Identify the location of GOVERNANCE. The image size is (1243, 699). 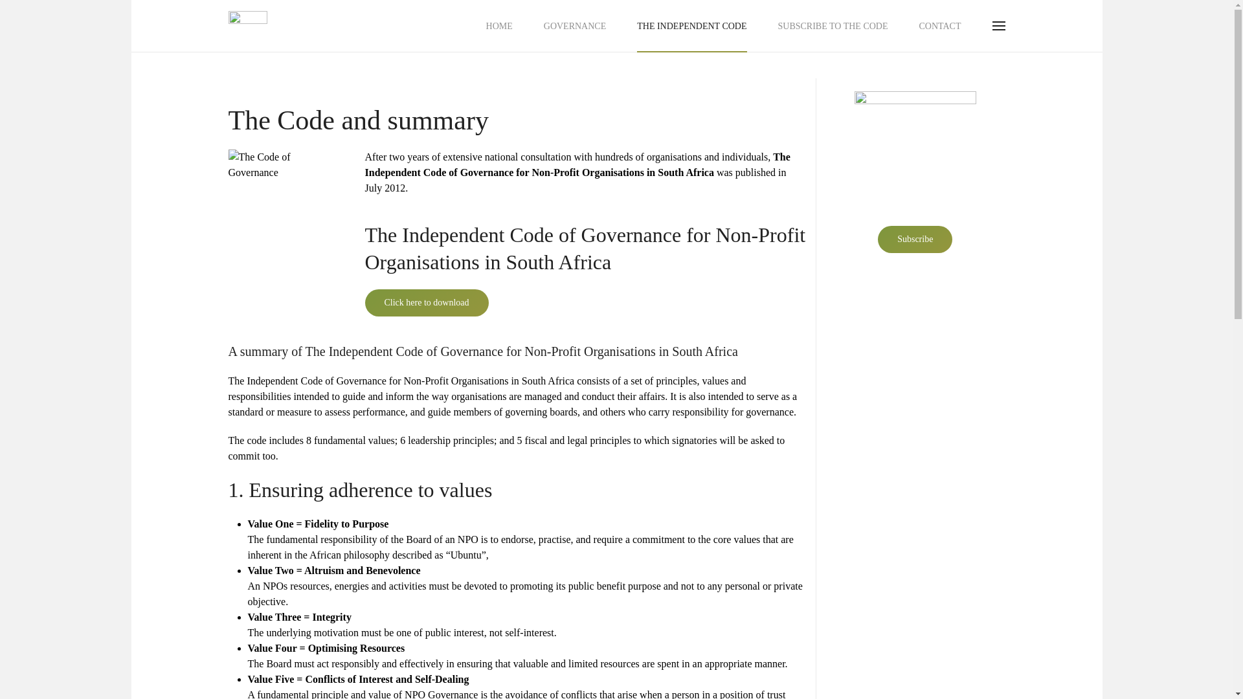
(575, 26).